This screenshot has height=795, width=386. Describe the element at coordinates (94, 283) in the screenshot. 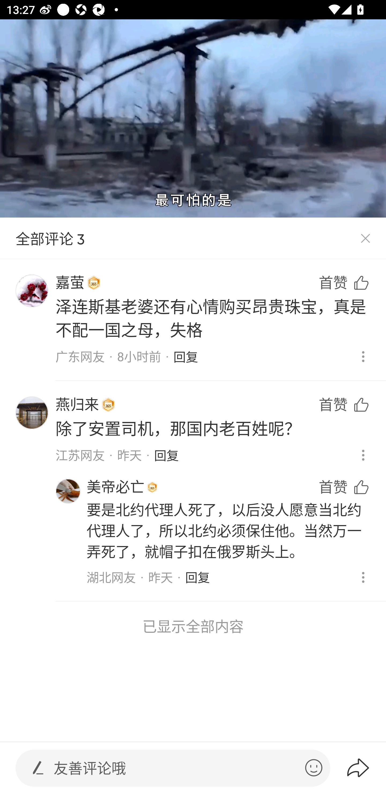

I see `UserRightLabel_OneMedalView 勋章` at that location.